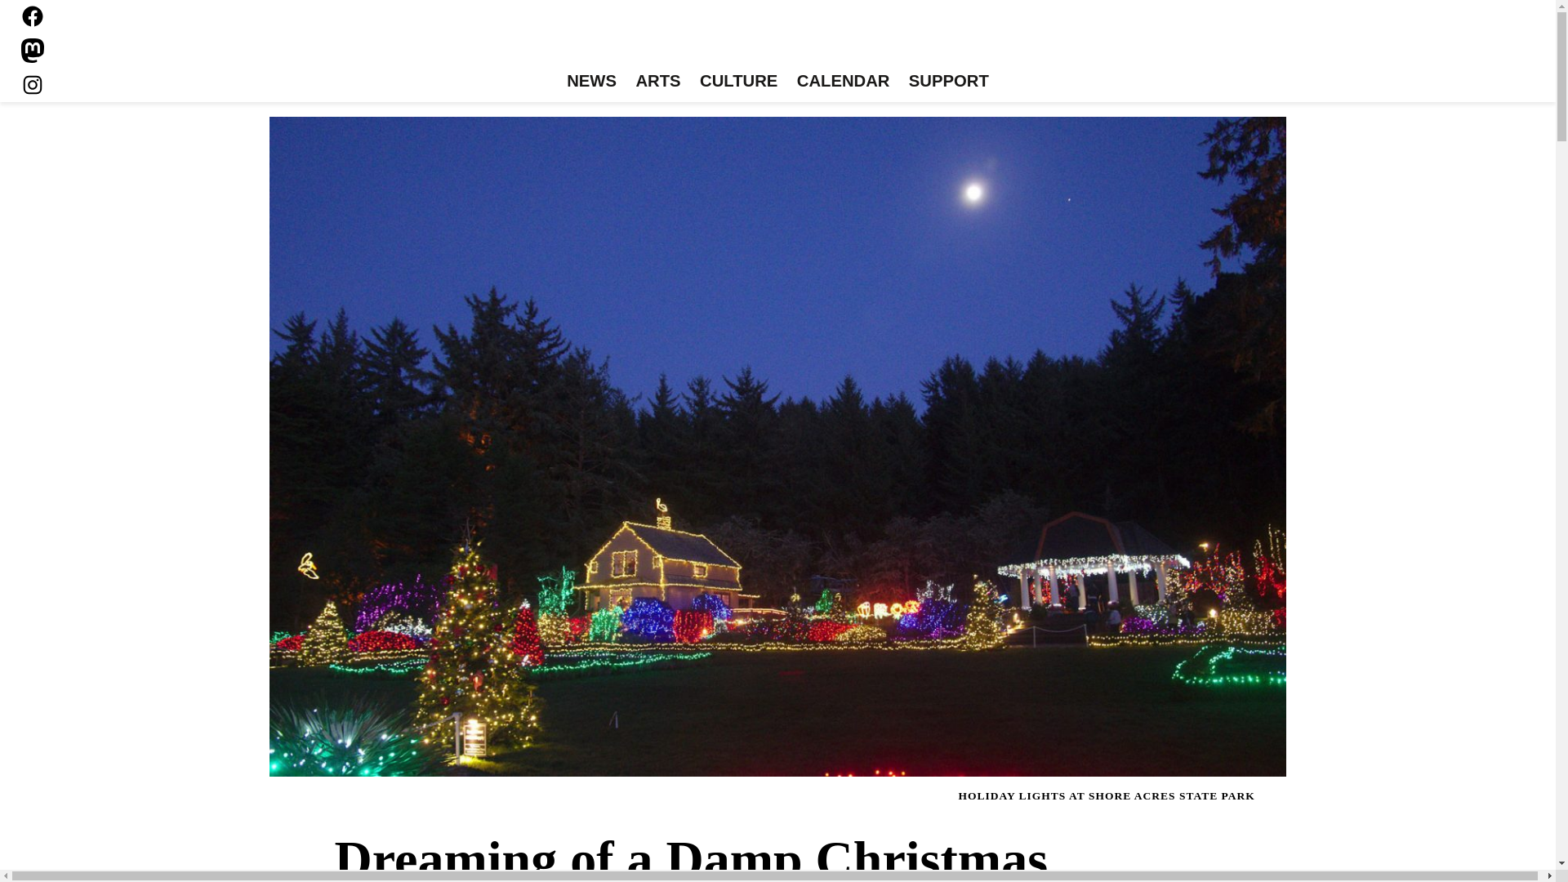  Describe the element at coordinates (591, 82) in the screenshot. I see `NEWS` at that location.